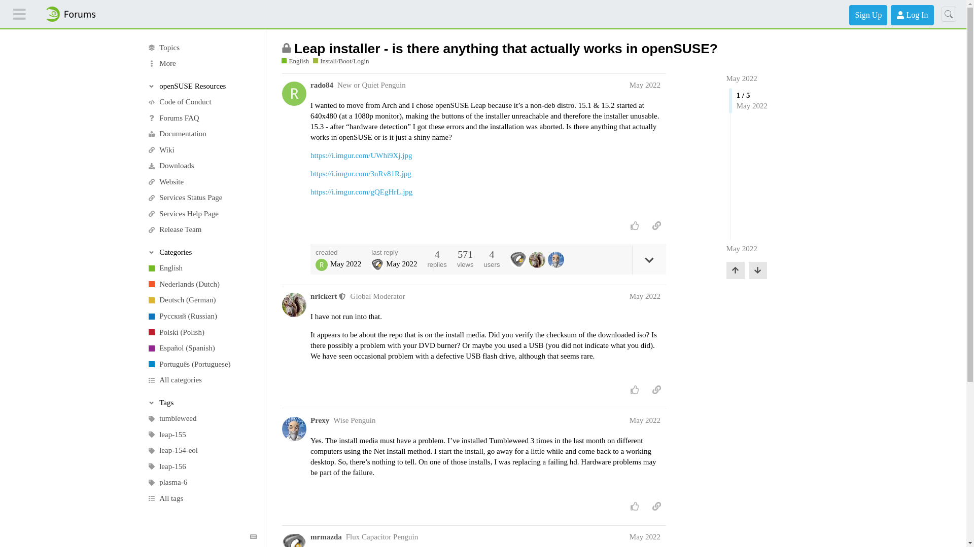  Describe the element at coordinates (295, 61) in the screenshot. I see `English` at that location.